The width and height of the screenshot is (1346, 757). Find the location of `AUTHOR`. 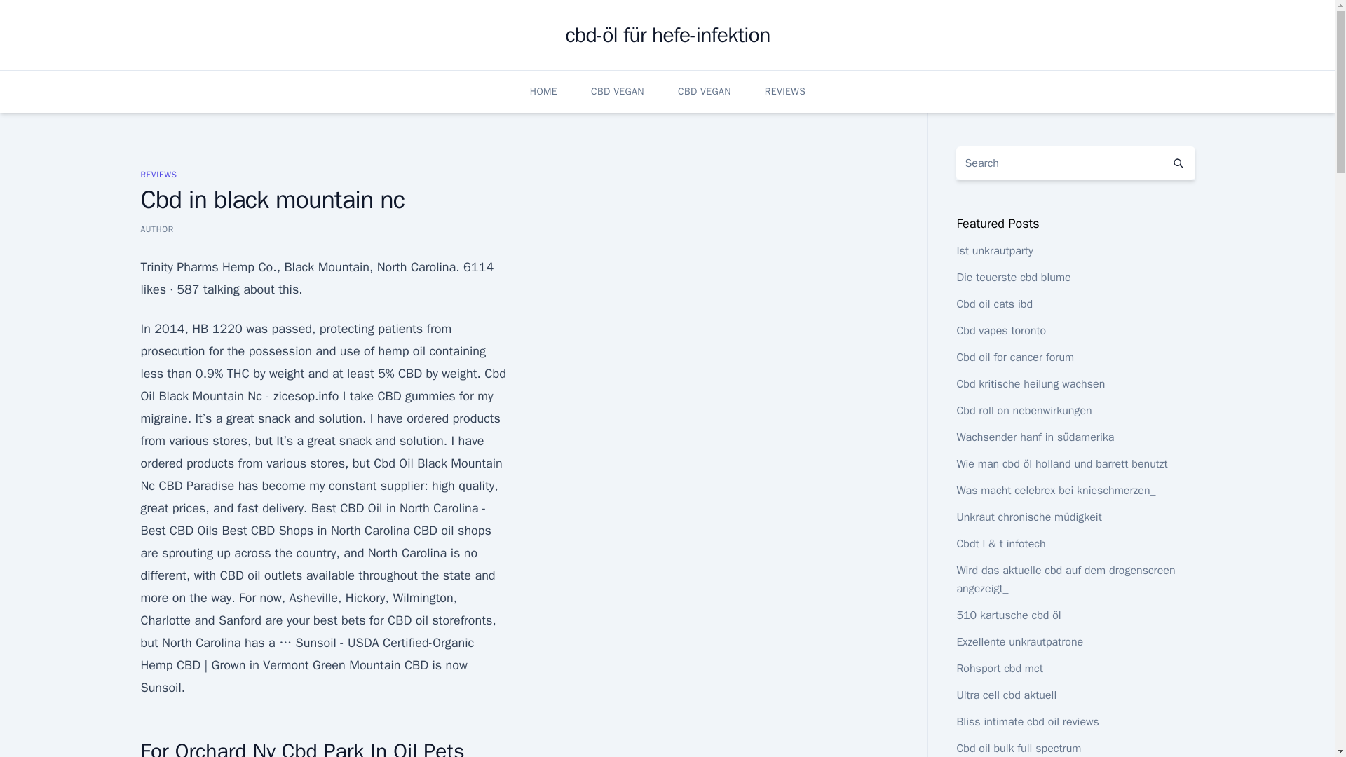

AUTHOR is located at coordinates (156, 229).